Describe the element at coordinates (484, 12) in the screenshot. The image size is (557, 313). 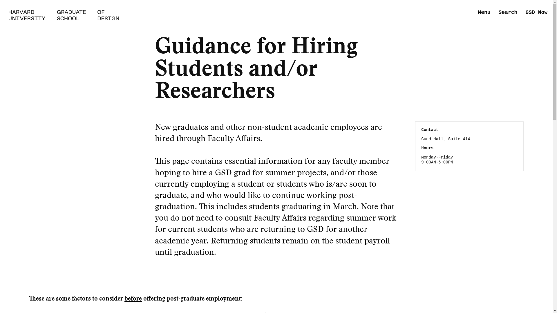
I see `Menu` at that location.